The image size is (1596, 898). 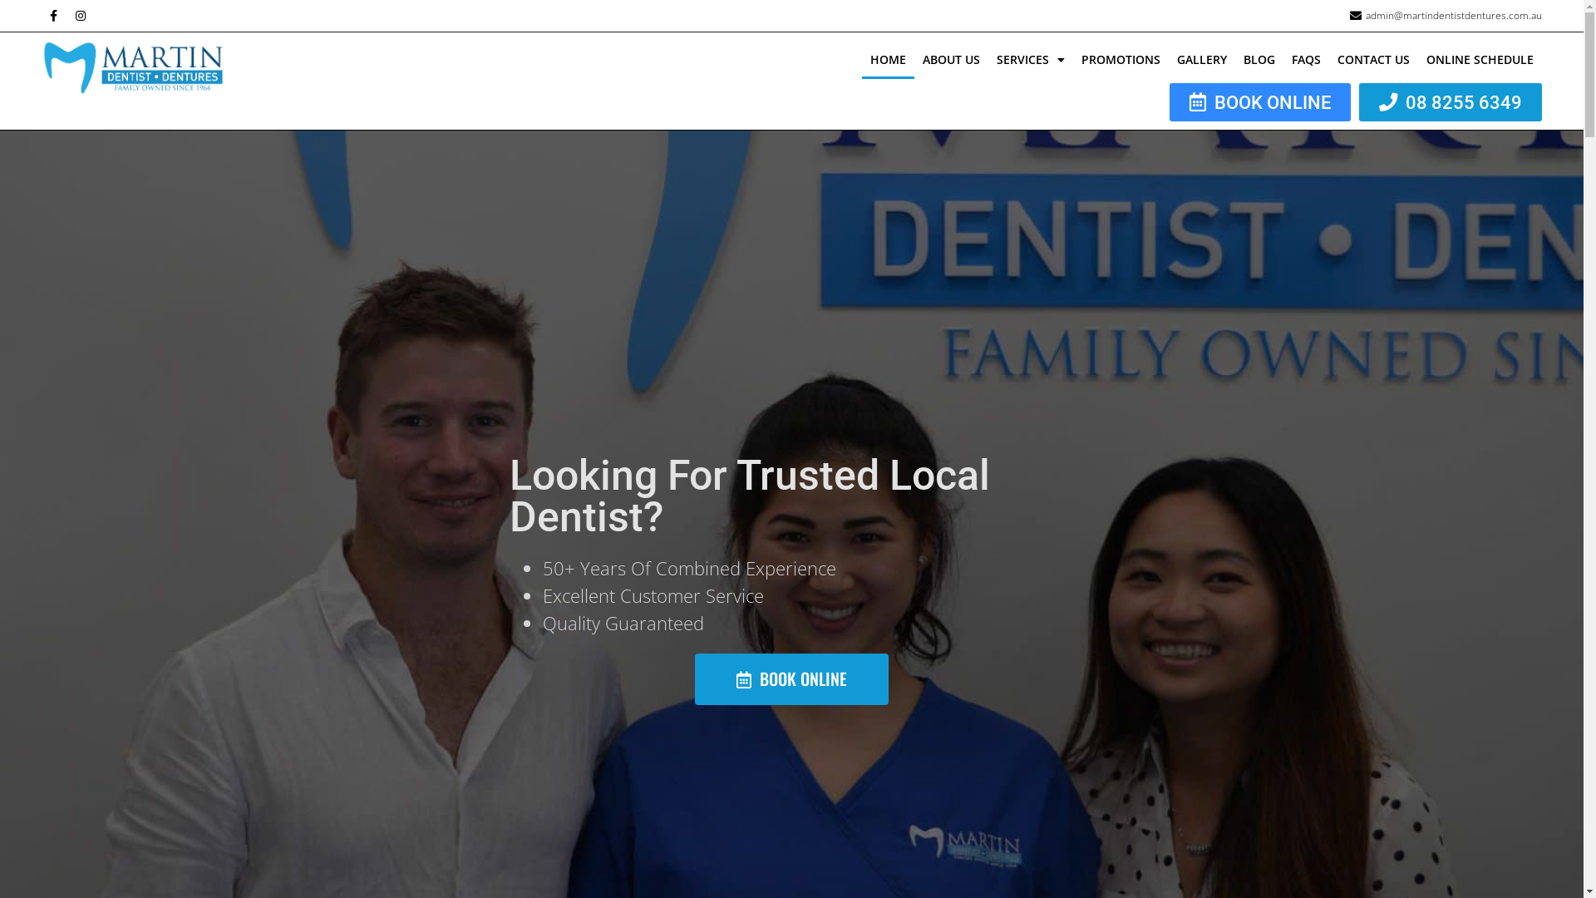 What do you see at coordinates (1451, 102) in the screenshot?
I see `08 8255 6349` at bounding box center [1451, 102].